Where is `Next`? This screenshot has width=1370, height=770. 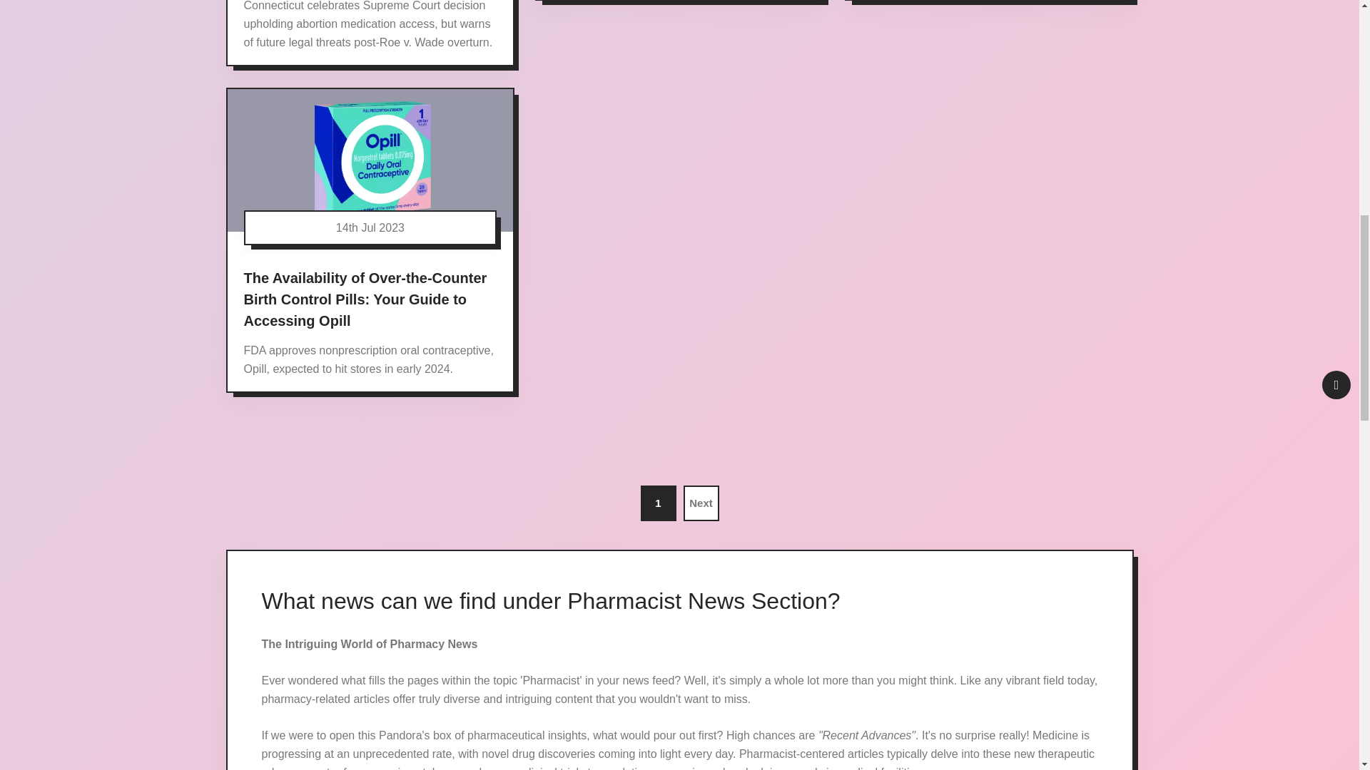
Next is located at coordinates (701, 503).